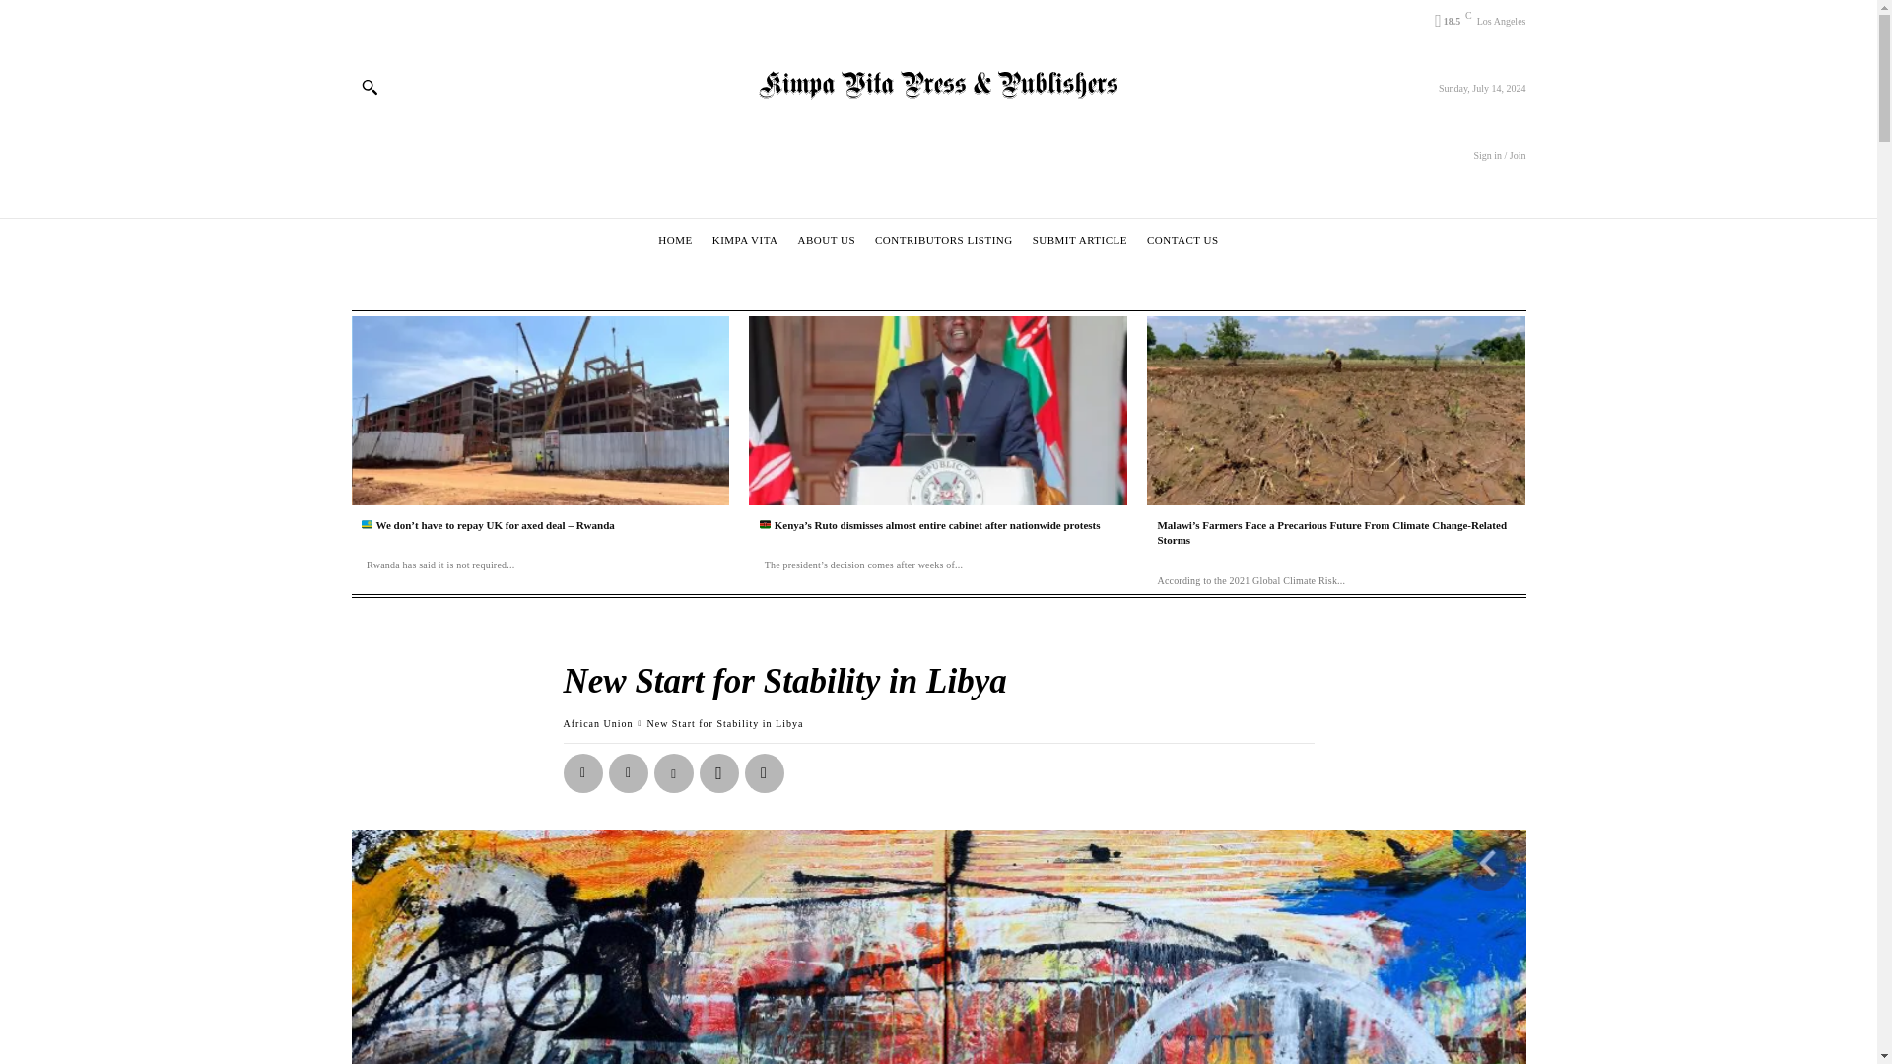  What do you see at coordinates (826, 240) in the screenshot?
I see `ABOUT US` at bounding box center [826, 240].